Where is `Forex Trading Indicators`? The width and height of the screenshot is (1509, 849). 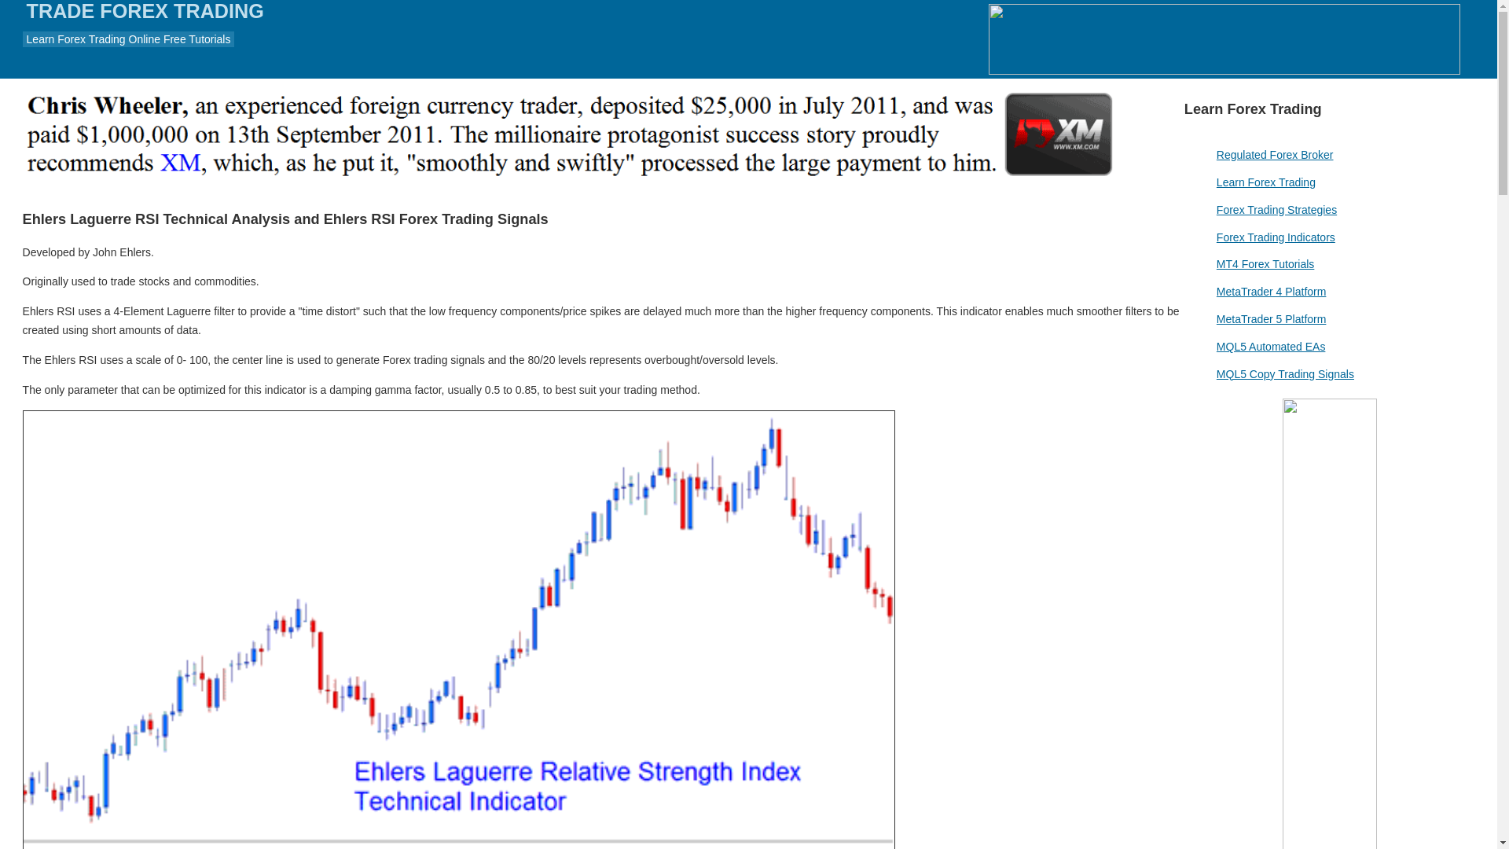
Forex Trading Indicators is located at coordinates (1276, 237).